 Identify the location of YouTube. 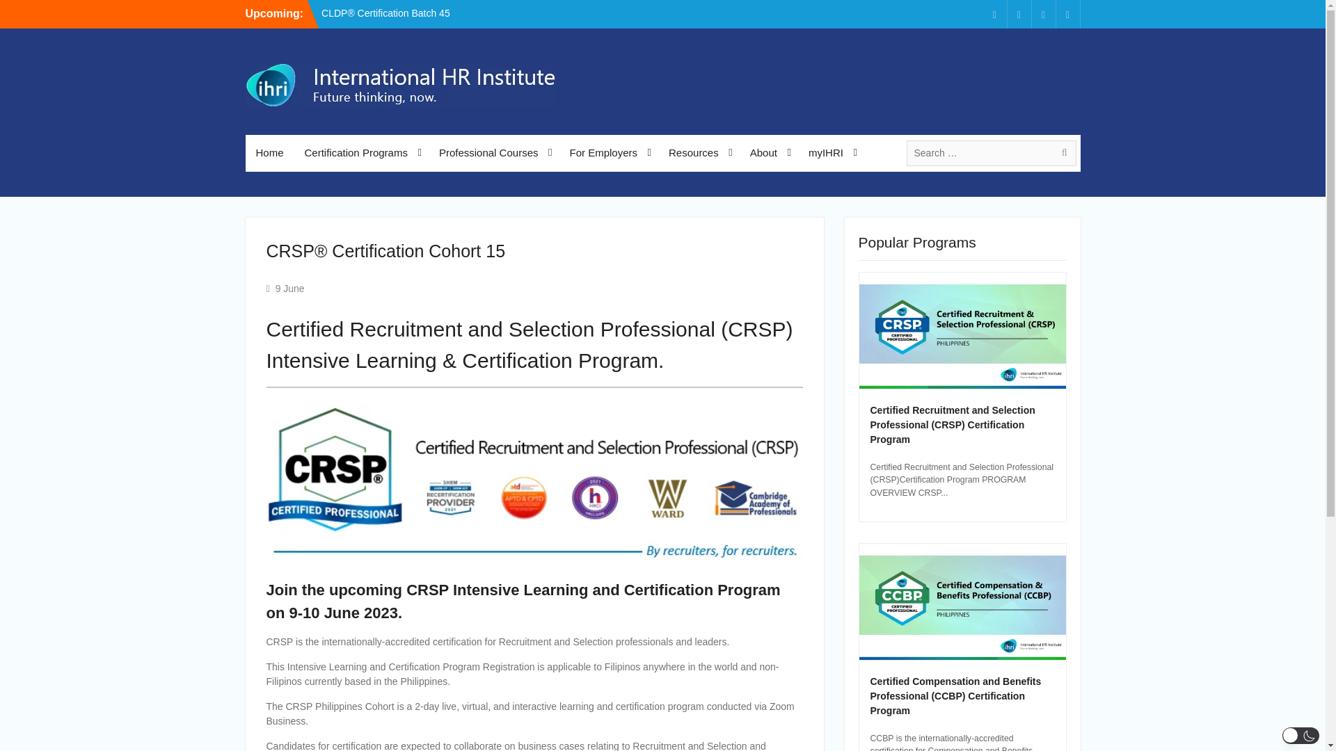
(1067, 14).